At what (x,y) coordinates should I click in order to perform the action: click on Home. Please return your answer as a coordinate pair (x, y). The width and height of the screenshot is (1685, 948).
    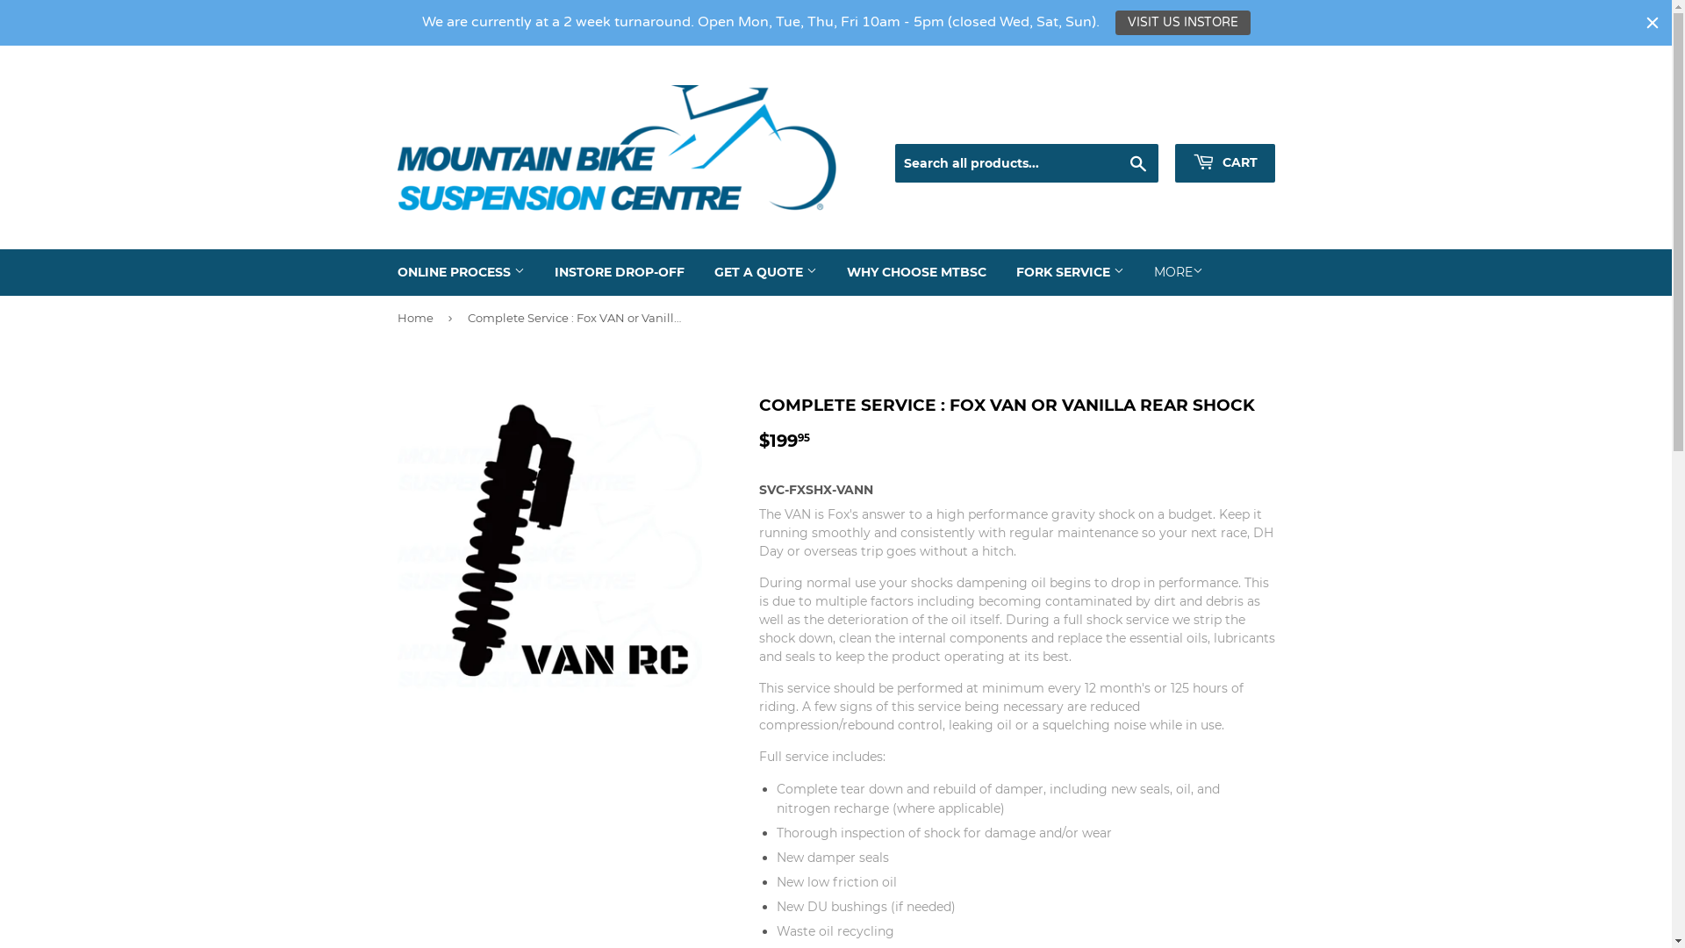
    Looking at the image, I should click on (418, 318).